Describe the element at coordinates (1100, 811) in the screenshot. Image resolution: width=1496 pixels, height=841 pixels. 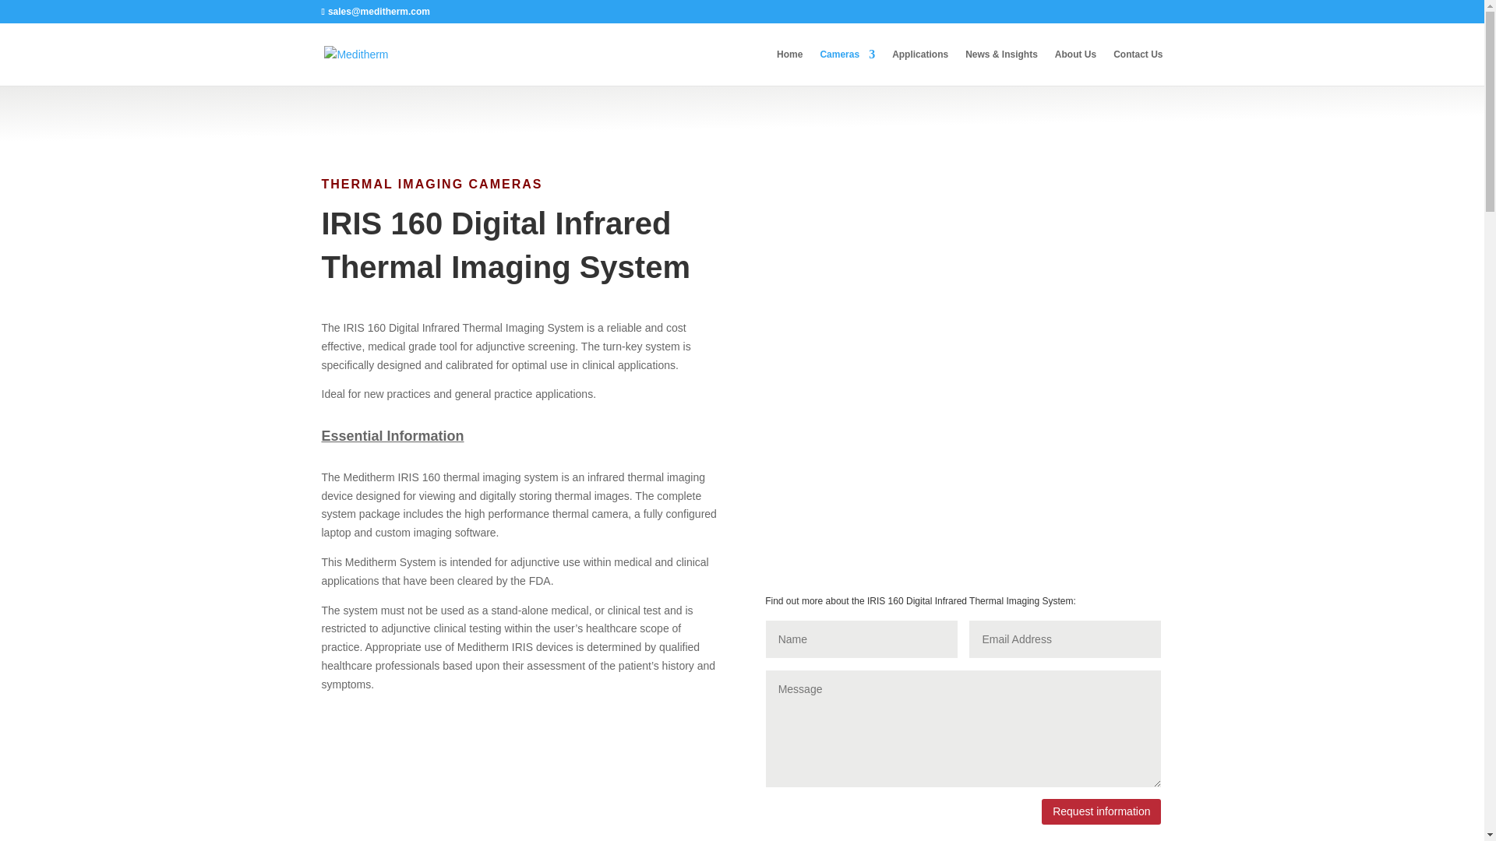
I see `Request information` at that location.